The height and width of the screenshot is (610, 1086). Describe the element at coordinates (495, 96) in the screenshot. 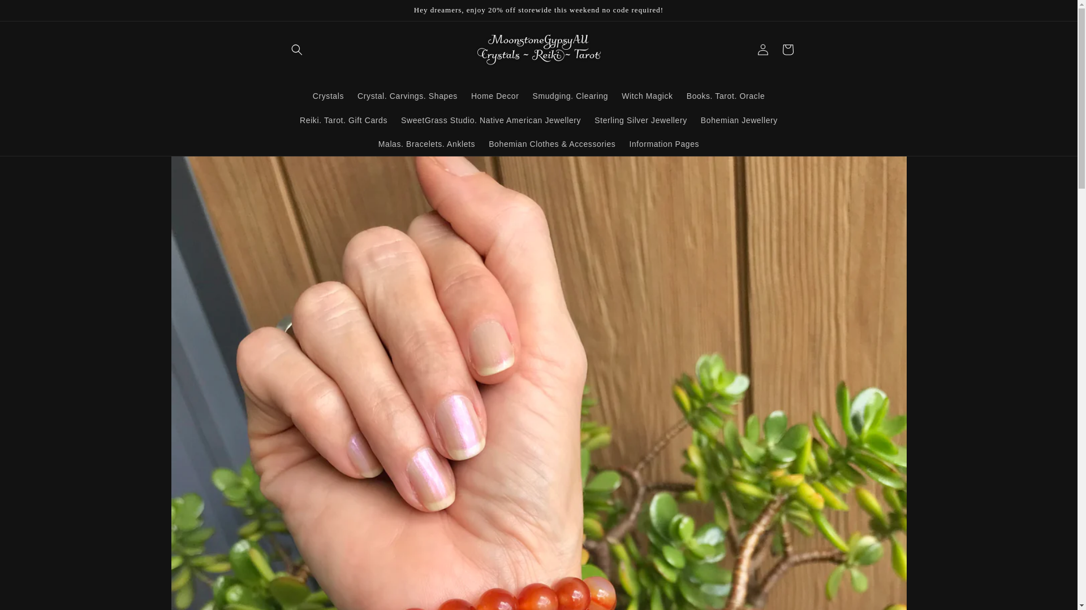

I see `Home Decor` at that location.